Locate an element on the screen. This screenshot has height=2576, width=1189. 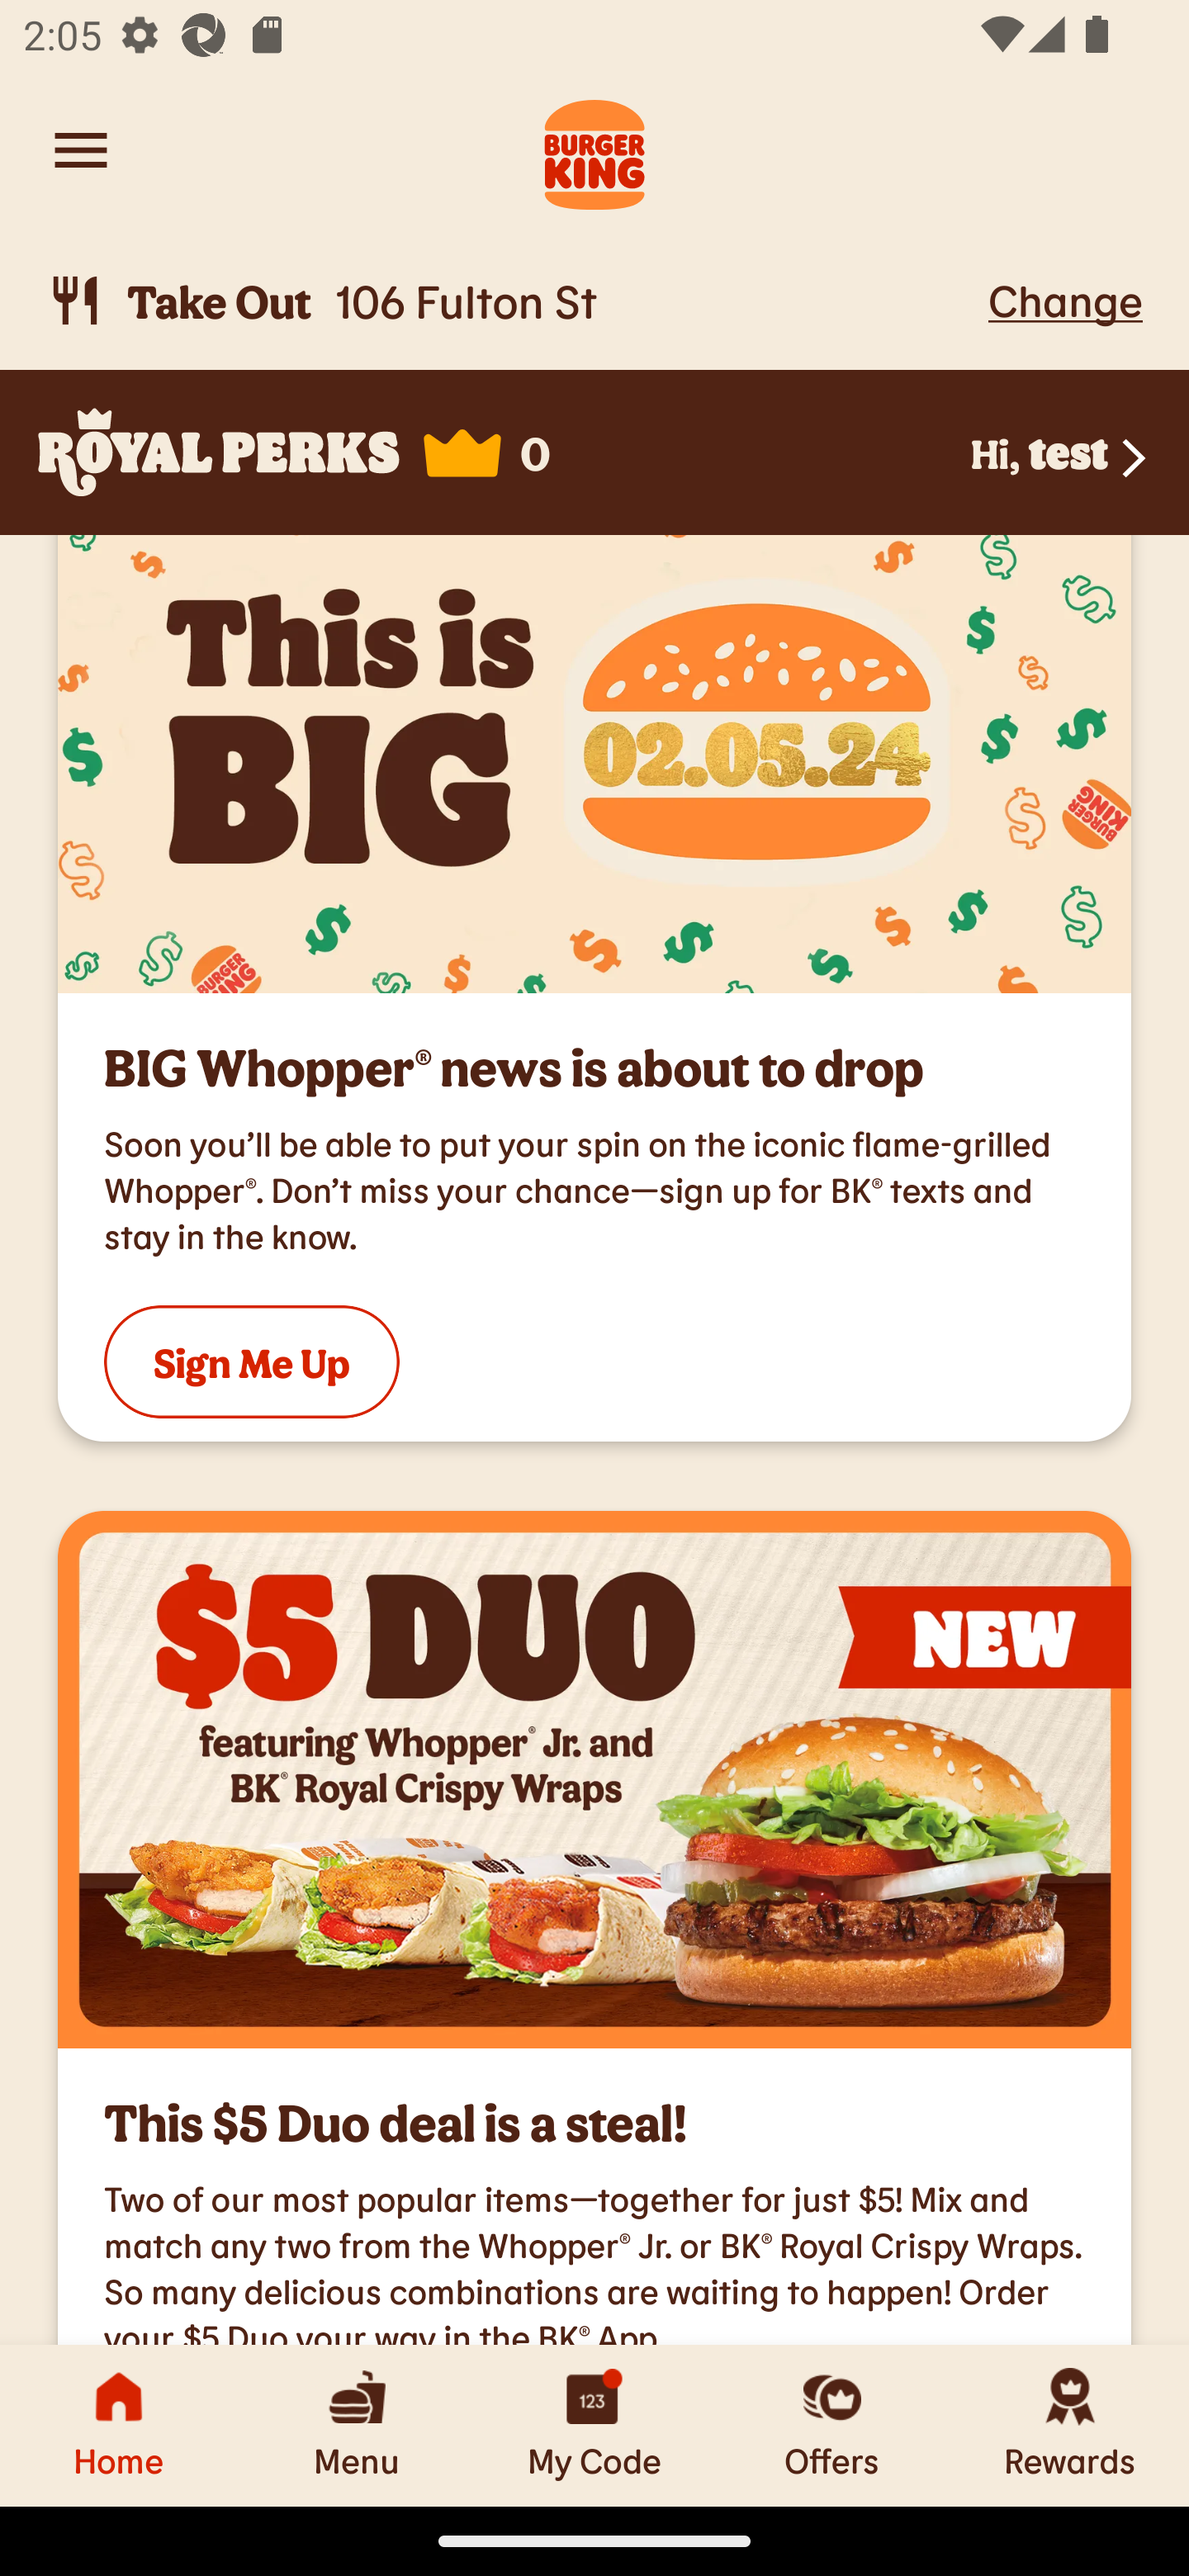
Navigate to account menu  is located at coordinates (81, 150).